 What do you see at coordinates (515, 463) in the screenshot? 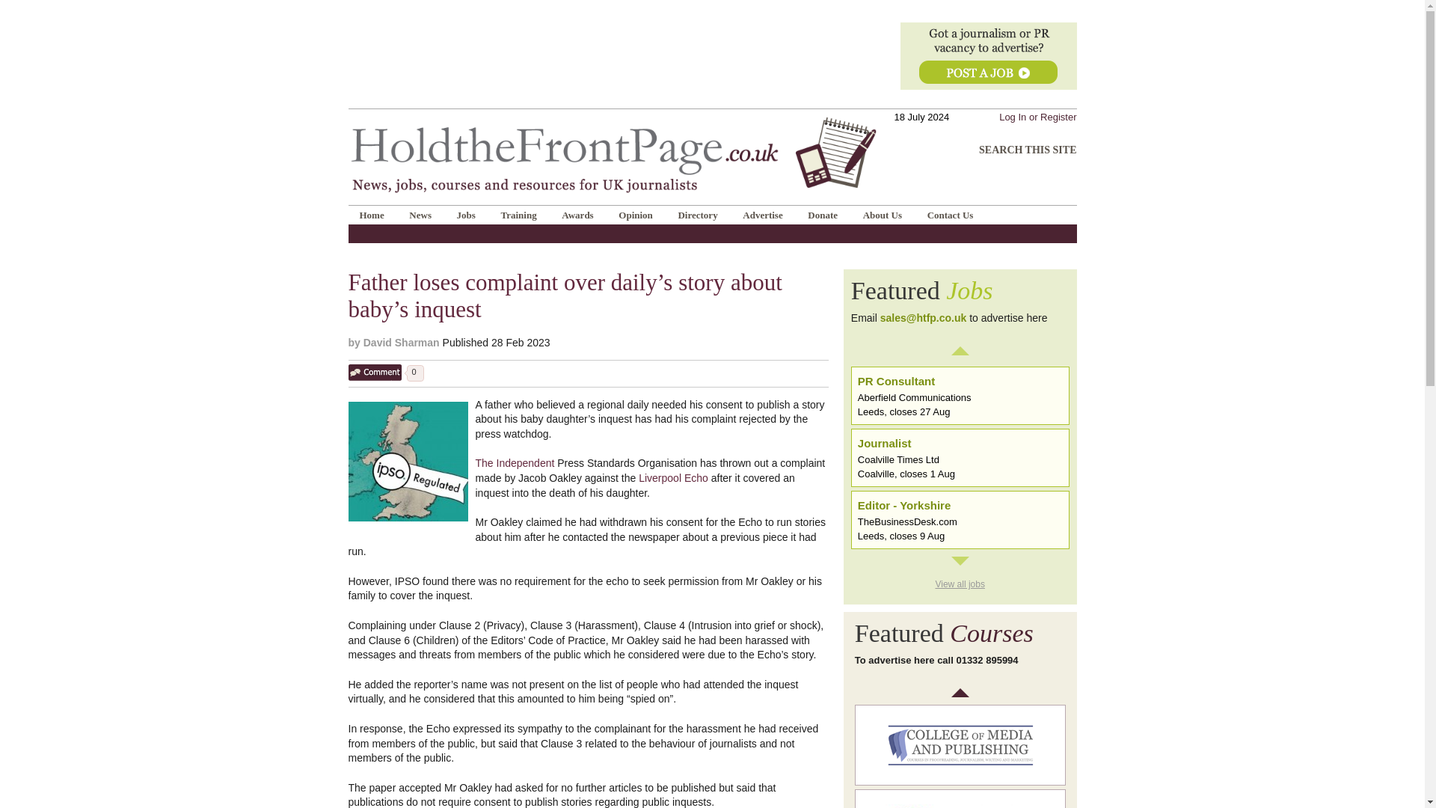
I see `The Independent` at bounding box center [515, 463].